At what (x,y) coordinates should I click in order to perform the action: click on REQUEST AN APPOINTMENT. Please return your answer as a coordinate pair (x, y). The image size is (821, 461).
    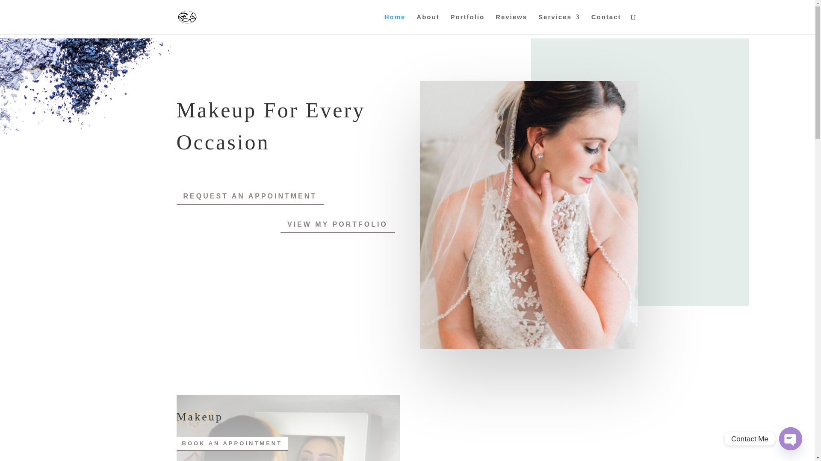
    Looking at the image, I should click on (250, 196).